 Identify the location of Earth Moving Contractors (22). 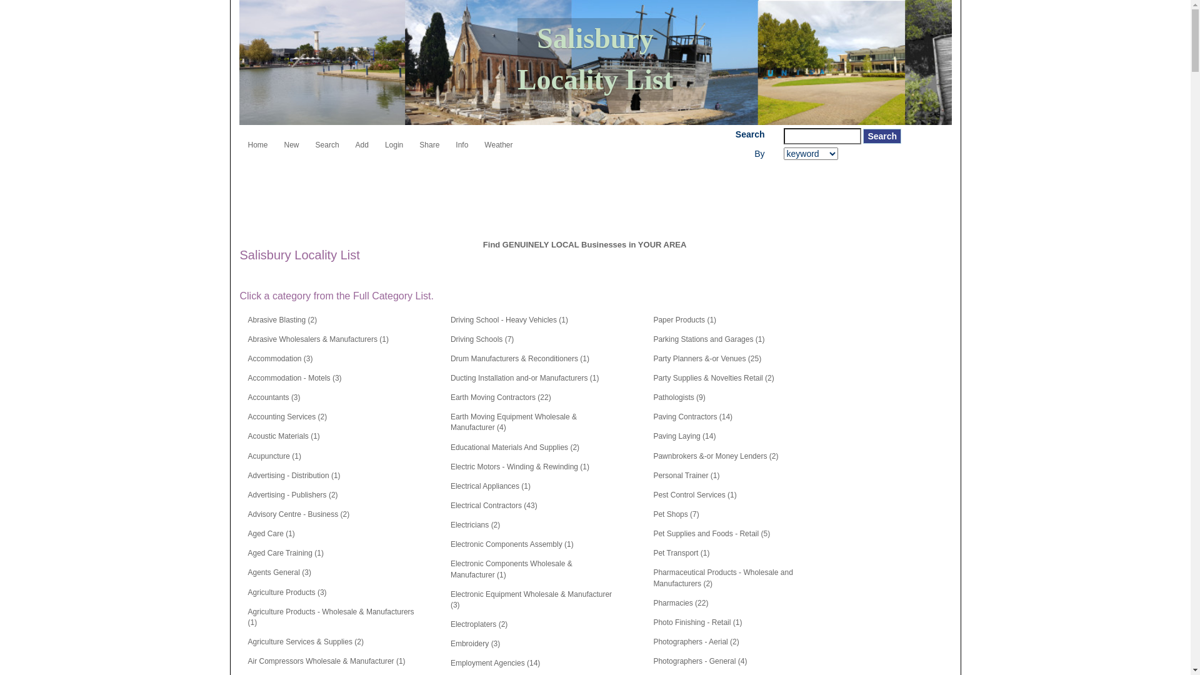
(501, 397).